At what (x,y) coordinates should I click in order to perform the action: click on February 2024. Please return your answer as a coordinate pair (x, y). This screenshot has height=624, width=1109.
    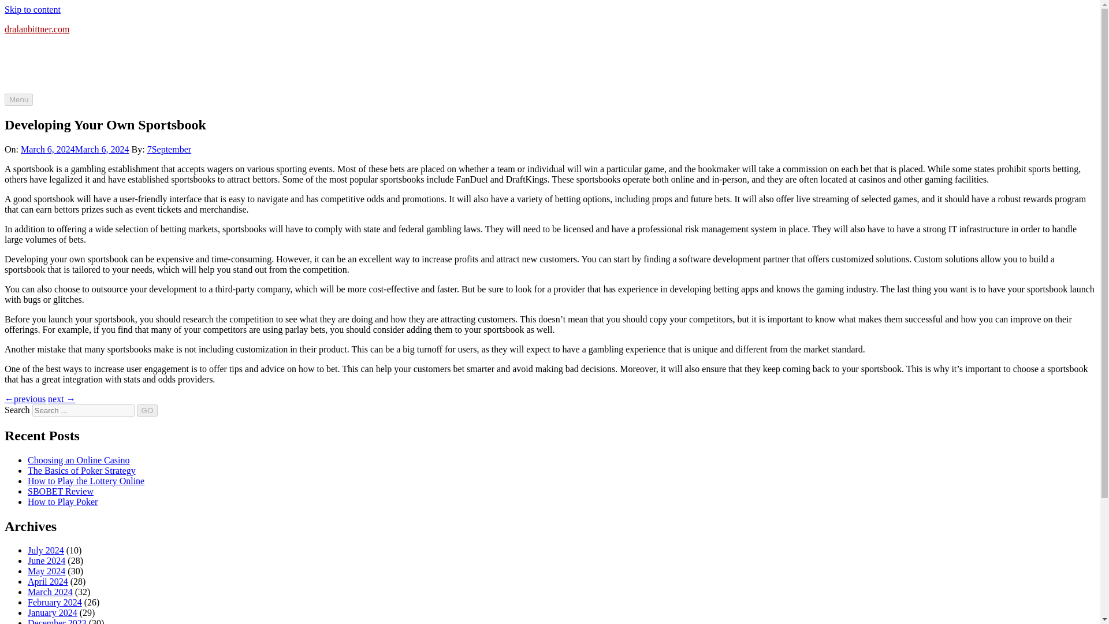
    Looking at the image, I should click on (55, 602).